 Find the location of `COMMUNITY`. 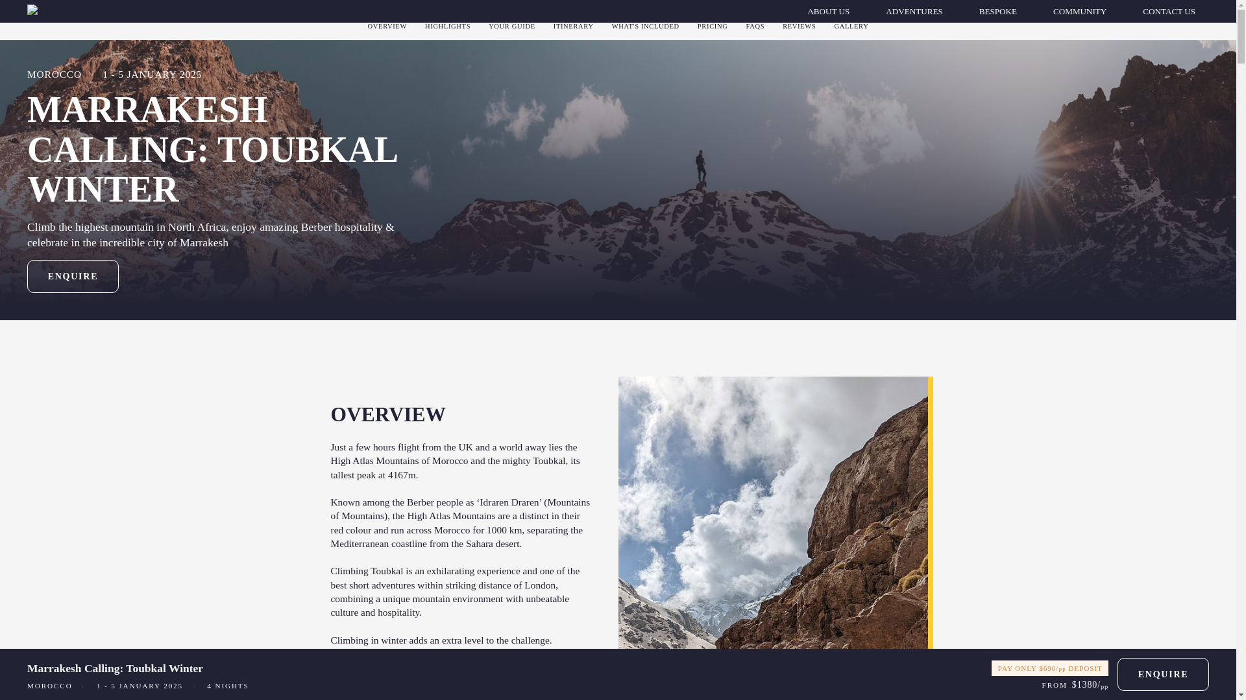

COMMUNITY is located at coordinates (1080, 12).